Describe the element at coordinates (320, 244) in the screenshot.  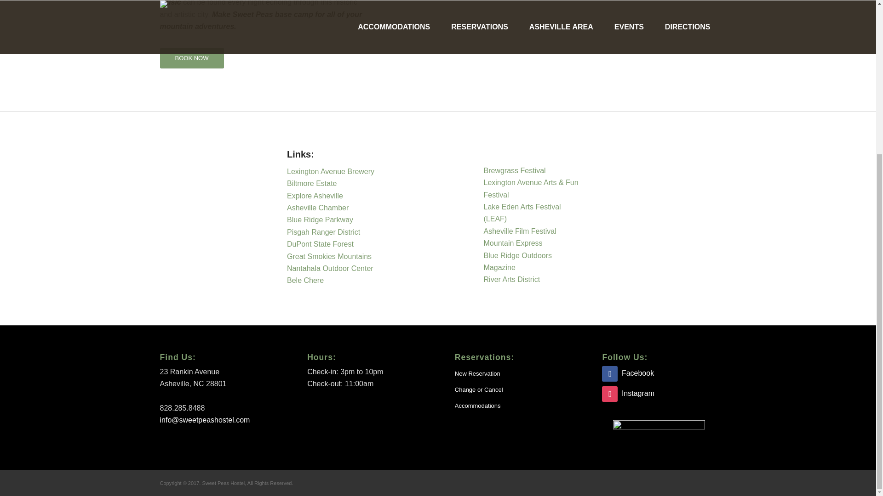
I see `DuPont State Forest` at that location.